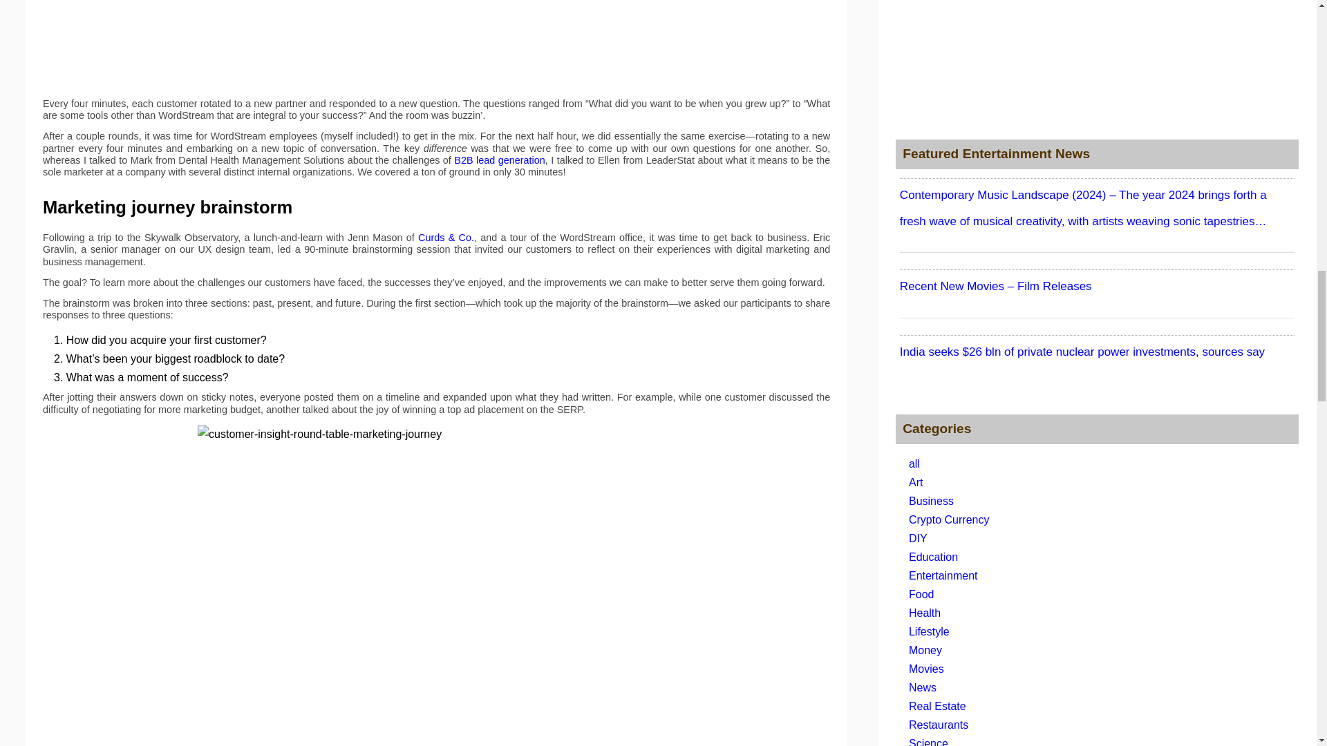  Describe the element at coordinates (499, 160) in the screenshot. I see `B2B lead generation` at that location.